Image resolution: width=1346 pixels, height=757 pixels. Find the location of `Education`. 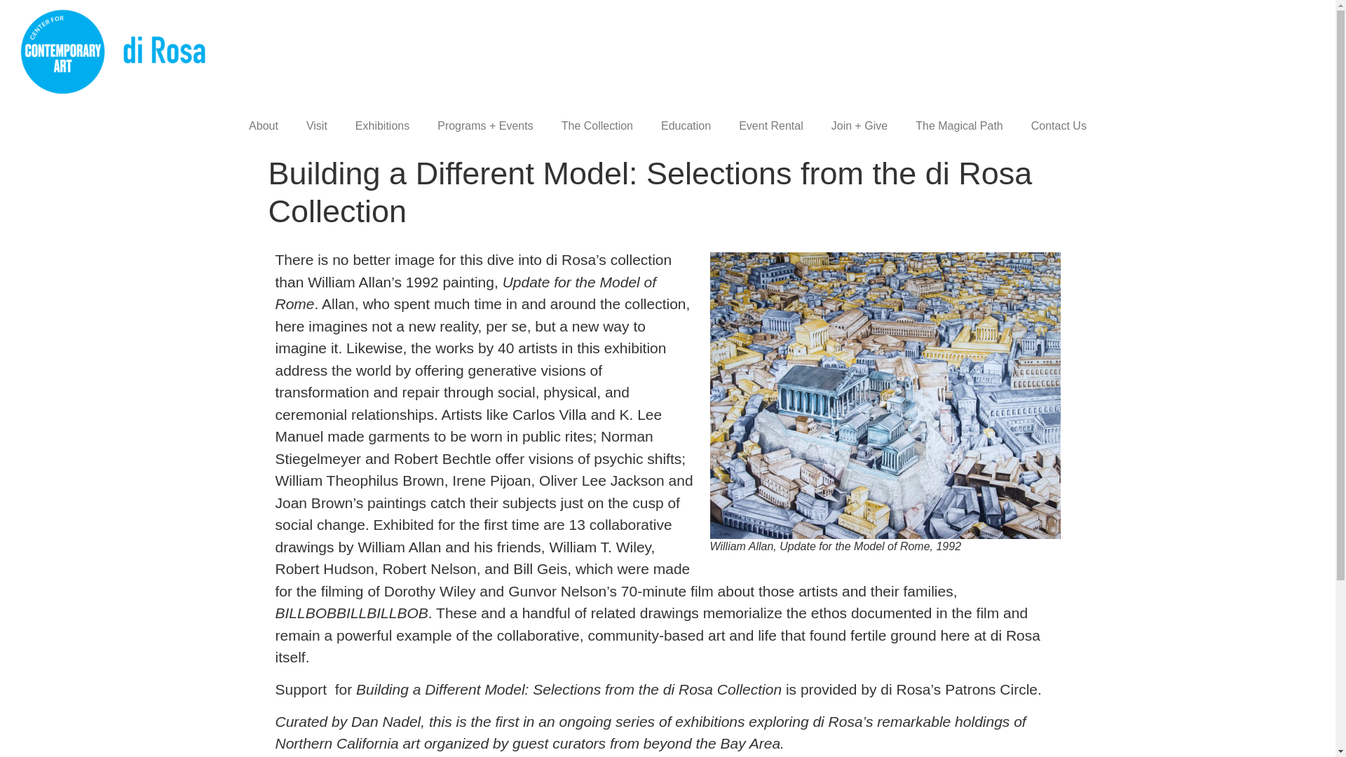

Education is located at coordinates (686, 126).